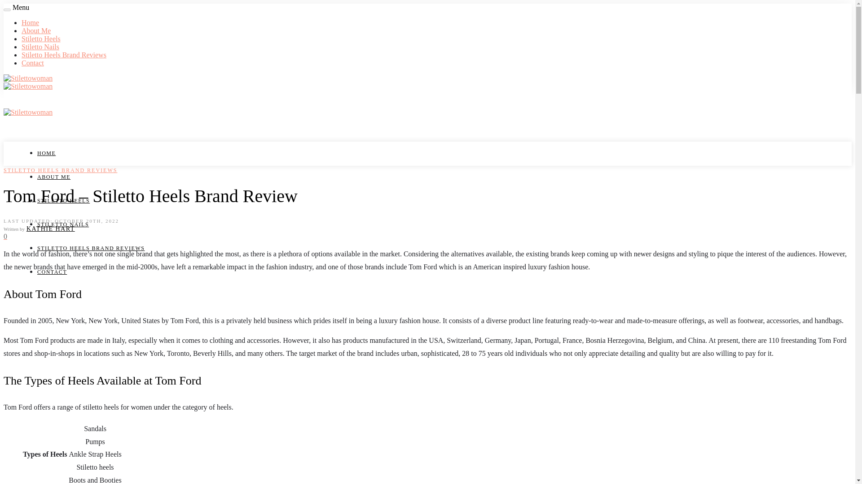  Describe the element at coordinates (54, 177) in the screenshot. I see `ABOUT ME` at that location.